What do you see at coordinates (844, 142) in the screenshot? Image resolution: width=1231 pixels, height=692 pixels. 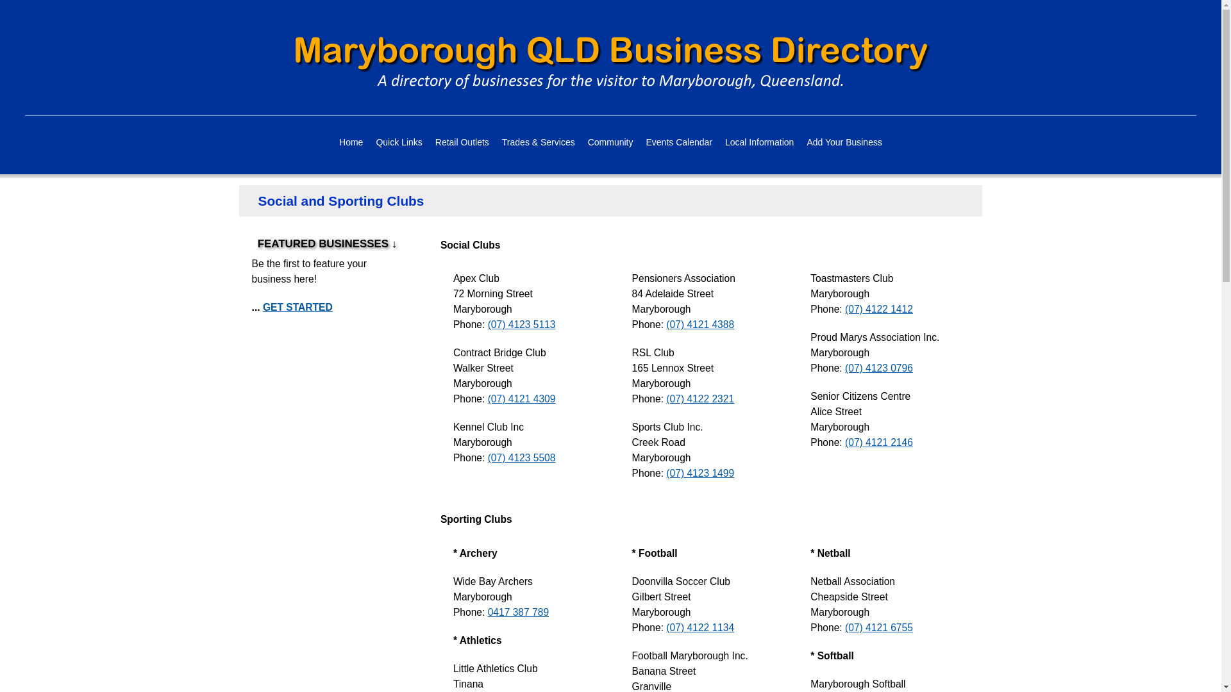 I see `Add Your Business` at bounding box center [844, 142].